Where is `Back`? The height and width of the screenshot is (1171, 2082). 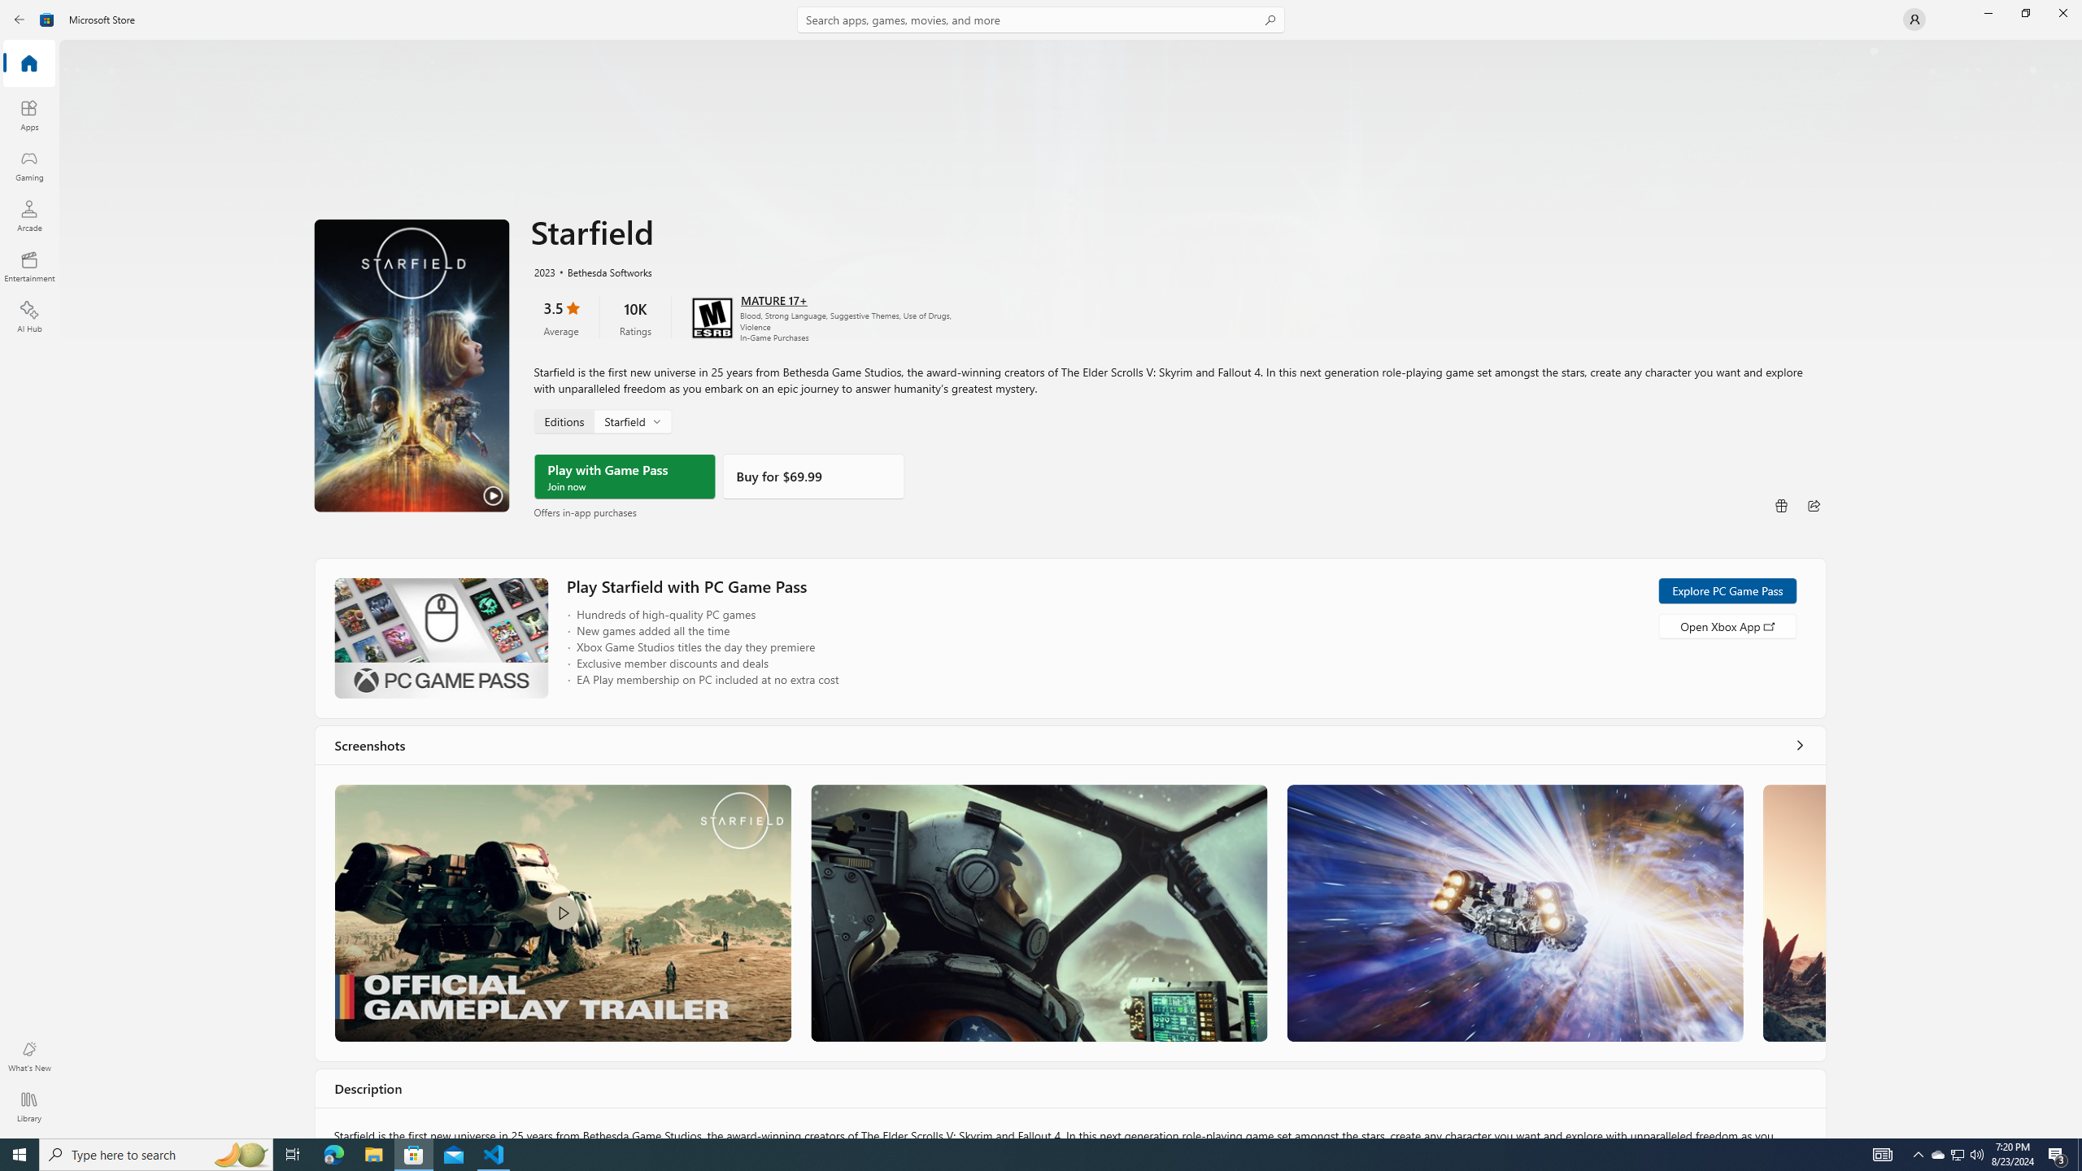
Back is located at coordinates (20, 20).